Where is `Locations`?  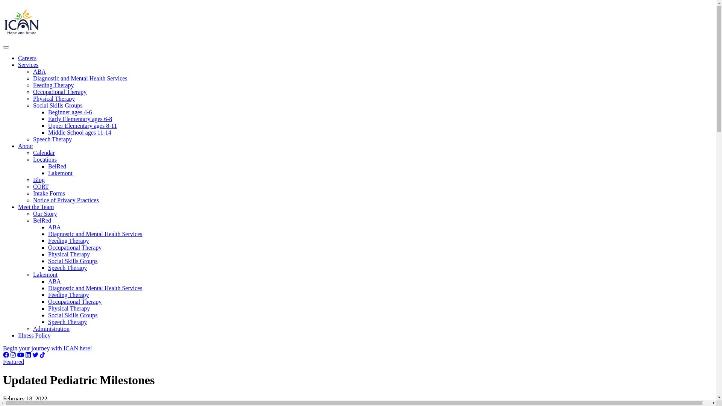 Locations is located at coordinates (45, 159).